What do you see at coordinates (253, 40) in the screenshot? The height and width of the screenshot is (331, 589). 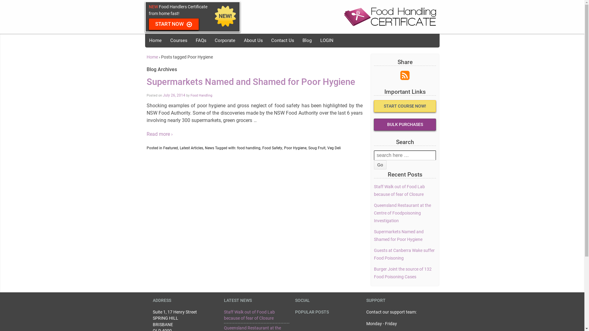 I see `About Us` at bounding box center [253, 40].